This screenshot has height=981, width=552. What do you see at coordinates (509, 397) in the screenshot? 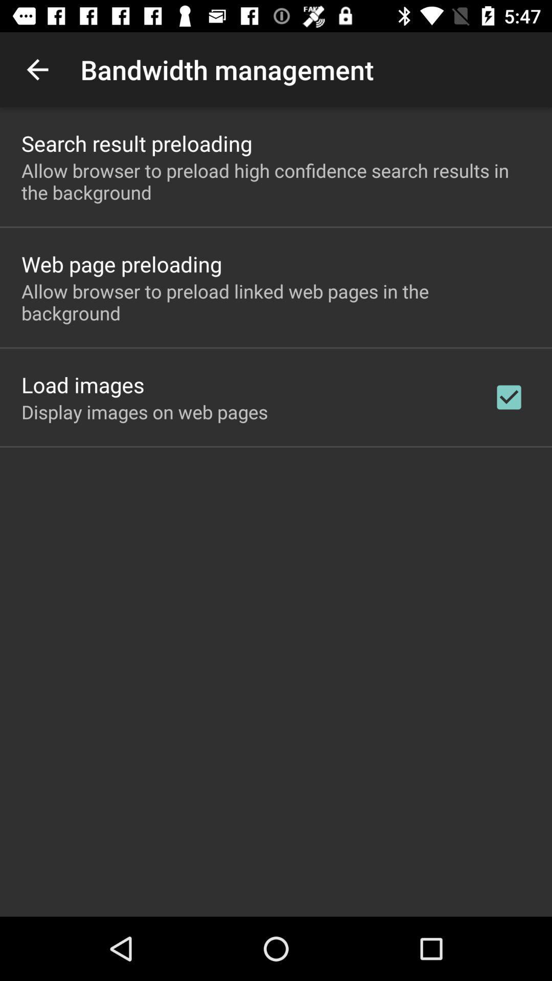
I see `turn off item to the right of the display images on` at bounding box center [509, 397].